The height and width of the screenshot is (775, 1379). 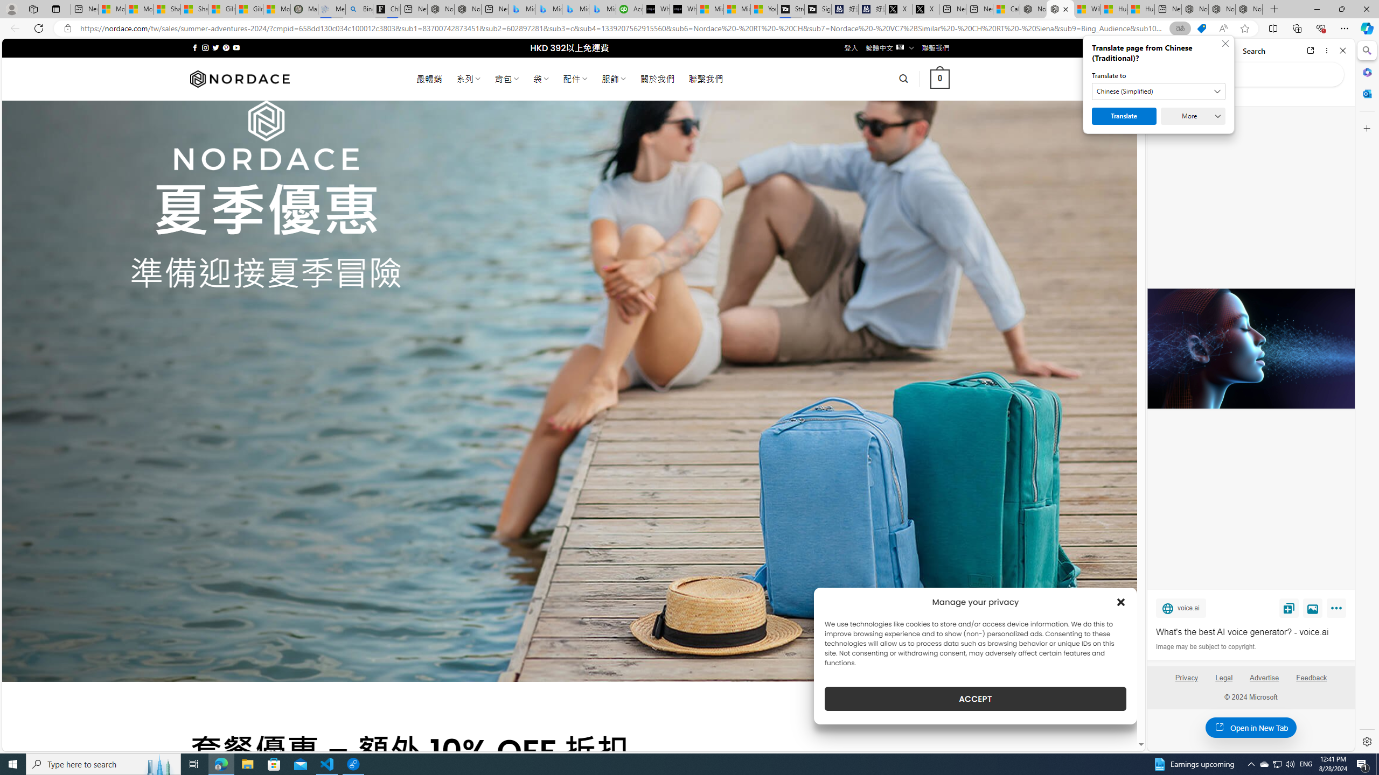 What do you see at coordinates (205, 47) in the screenshot?
I see `Follow on Instagram` at bounding box center [205, 47].